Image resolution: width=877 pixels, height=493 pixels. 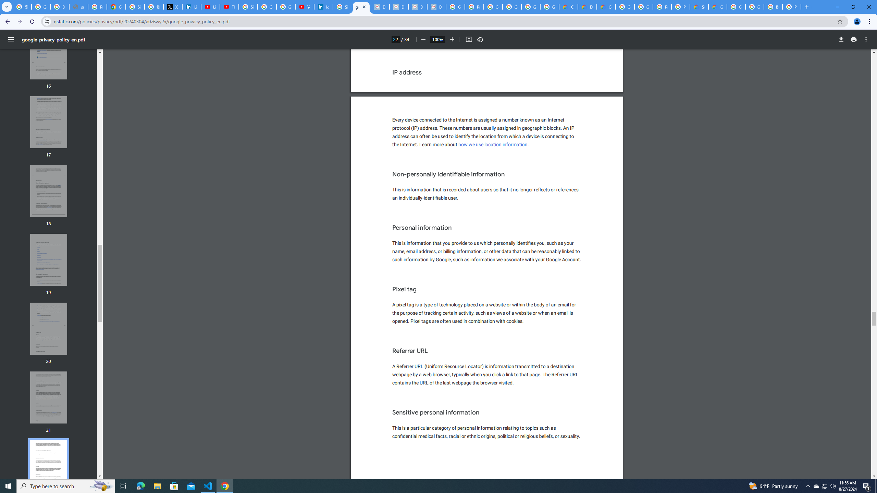 I want to click on Sign in - Google Accounts, so click(x=248, y=7).